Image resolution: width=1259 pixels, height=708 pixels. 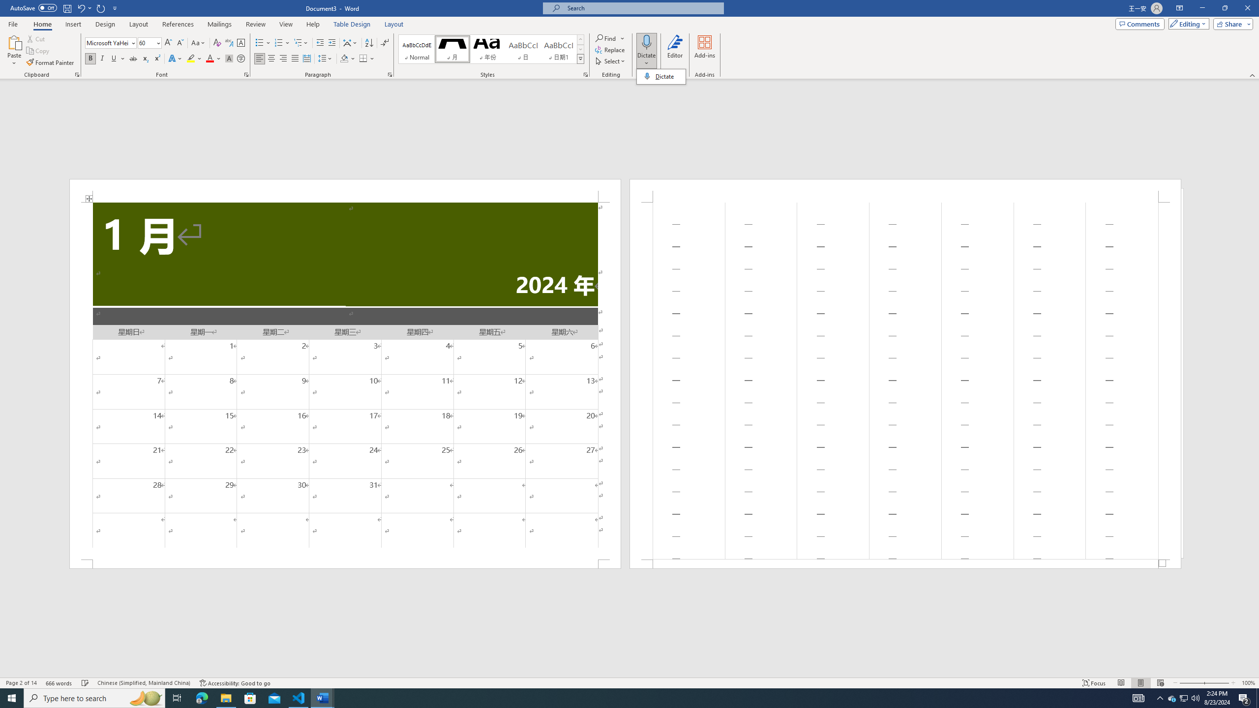 What do you see at coordinates (352, 24) in the screenshot?
I see `Table Design` at bounding box center [352, 24].